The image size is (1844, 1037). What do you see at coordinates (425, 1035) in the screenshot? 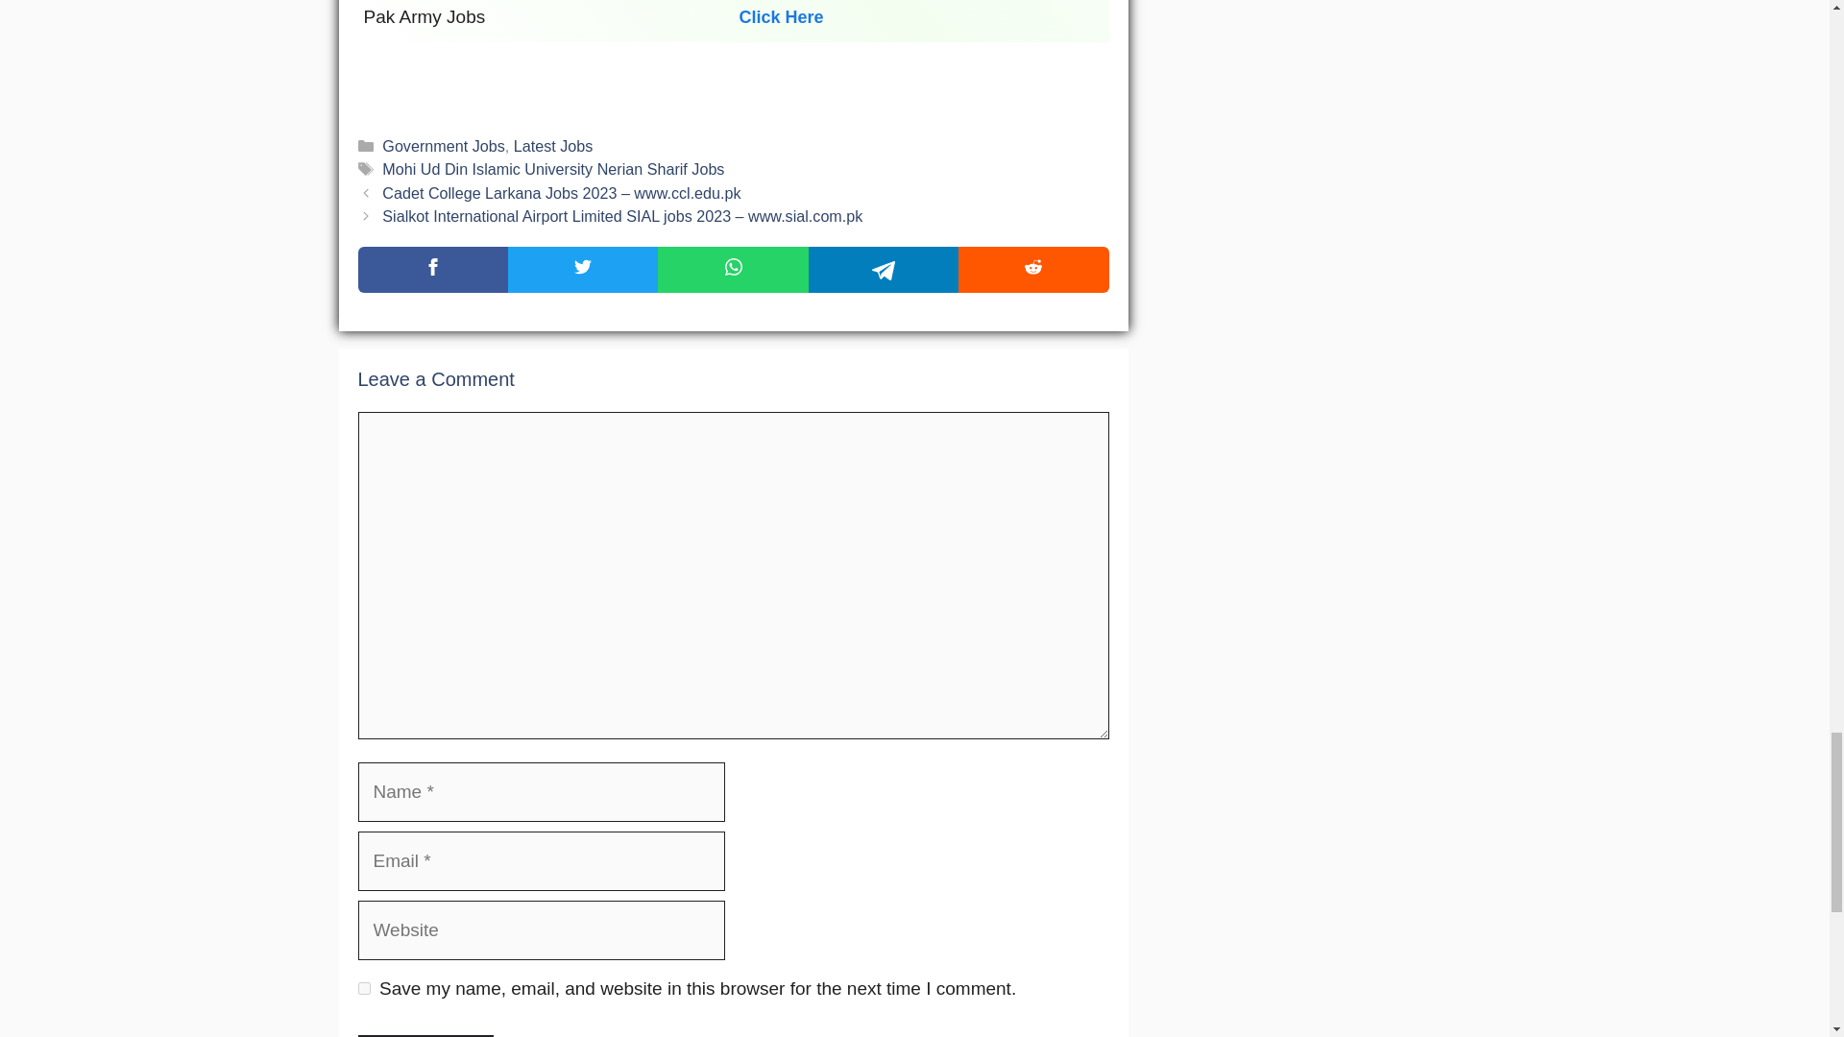
I see `Post Comment` at bounding box center [425, 1035].